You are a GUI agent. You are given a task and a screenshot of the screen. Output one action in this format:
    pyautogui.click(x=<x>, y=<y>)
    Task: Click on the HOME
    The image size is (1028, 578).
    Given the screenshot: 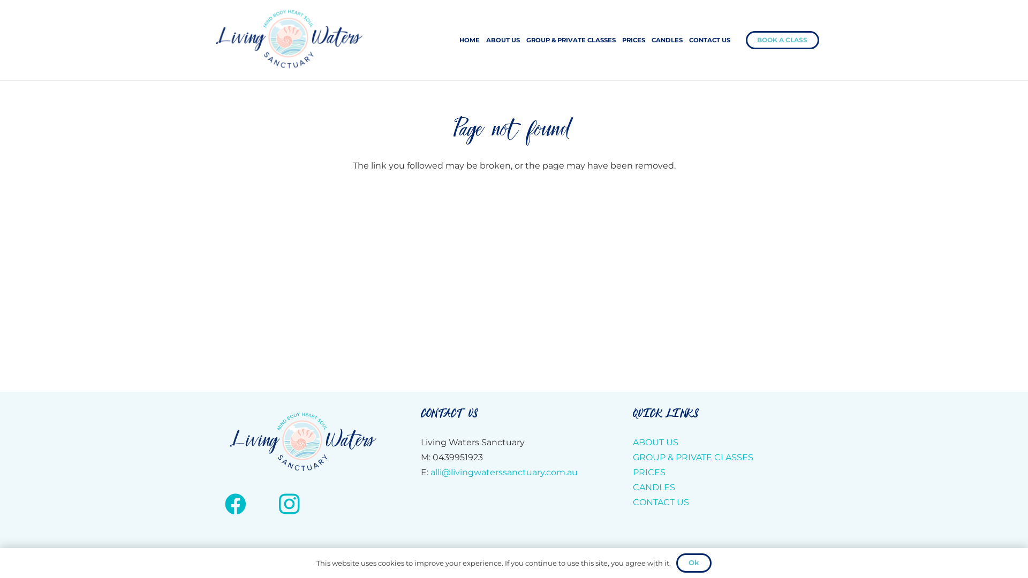 What is the action you would take?
    pyautogui.click(x=470, y=40)
    